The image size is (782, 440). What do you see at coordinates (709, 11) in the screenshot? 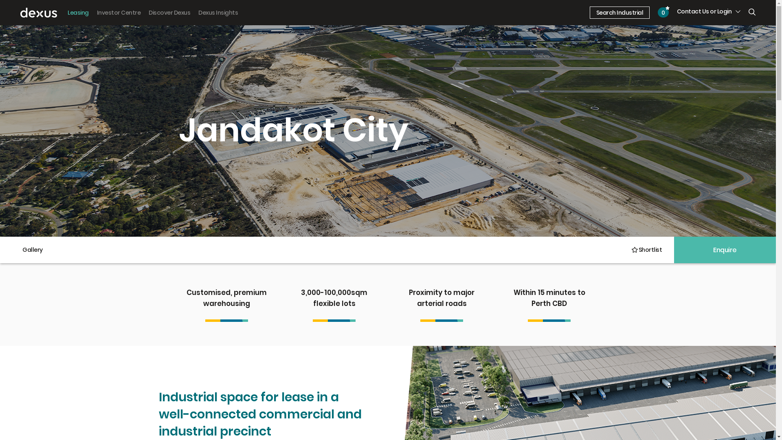
I see `Contact Us or Login` at bounding box center [709, 11].